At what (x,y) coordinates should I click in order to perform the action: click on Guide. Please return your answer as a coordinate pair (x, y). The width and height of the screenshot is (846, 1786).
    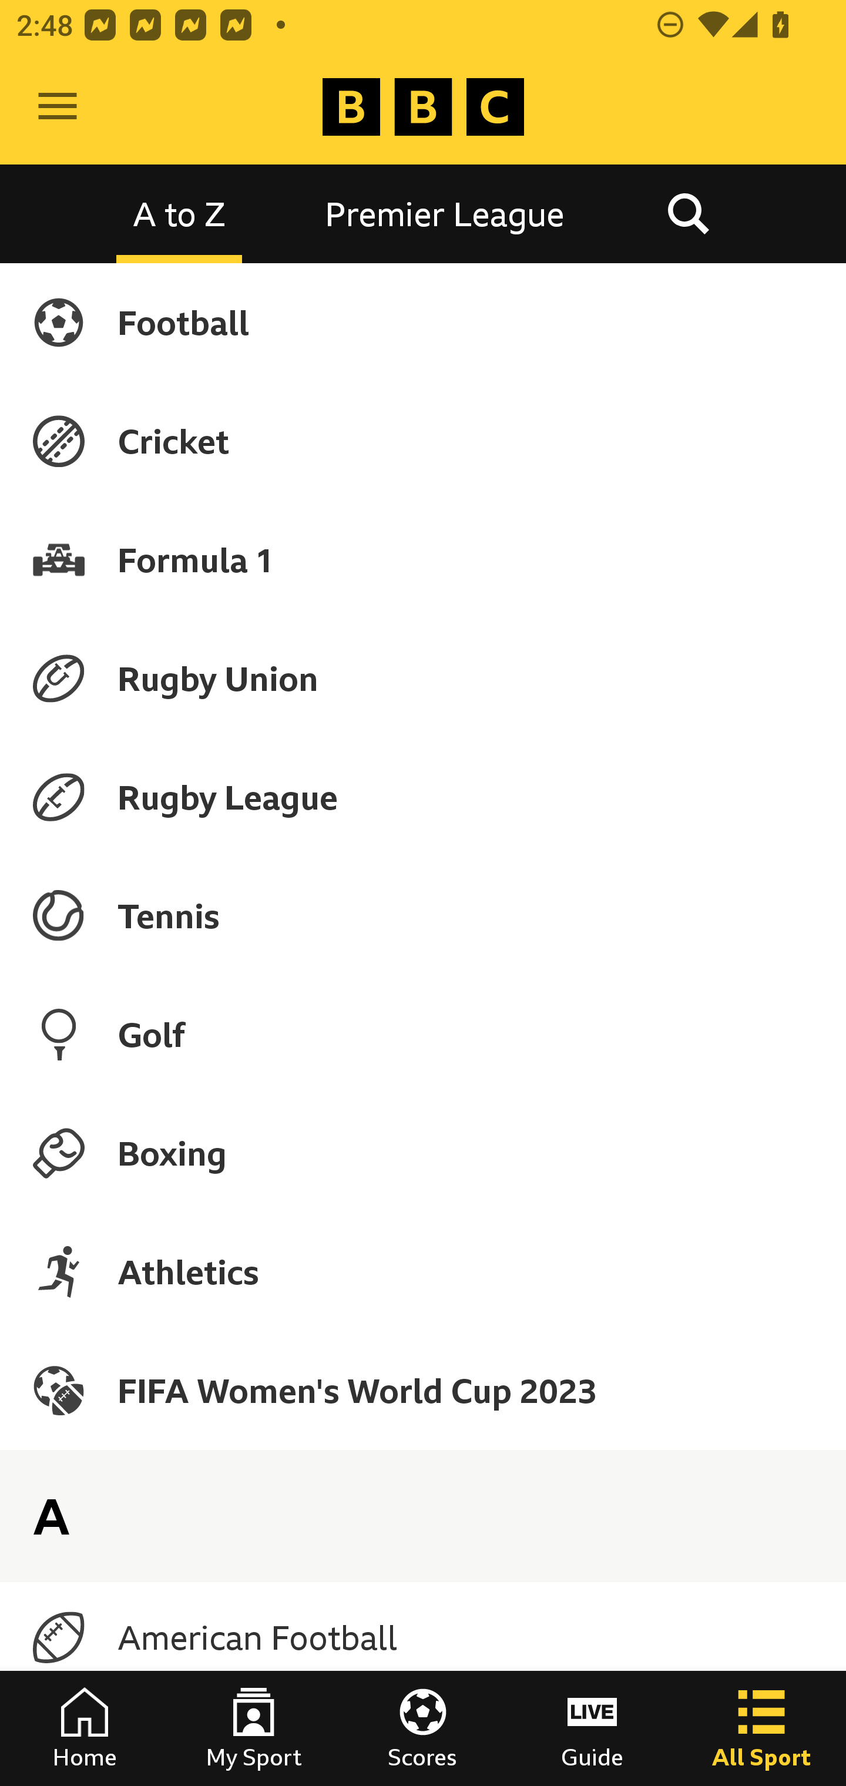
    Looking at the image, I should click on (592, 1728).